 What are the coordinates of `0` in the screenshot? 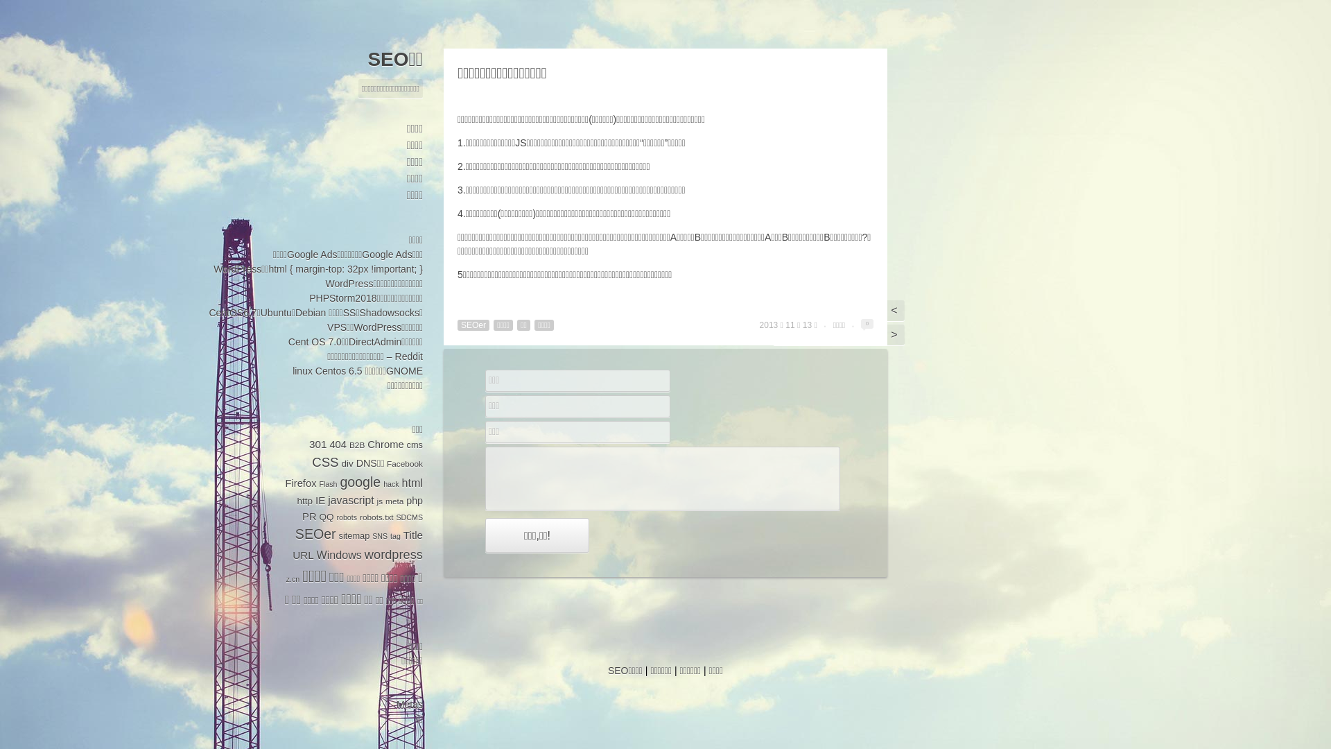 It's located at (867, 323).